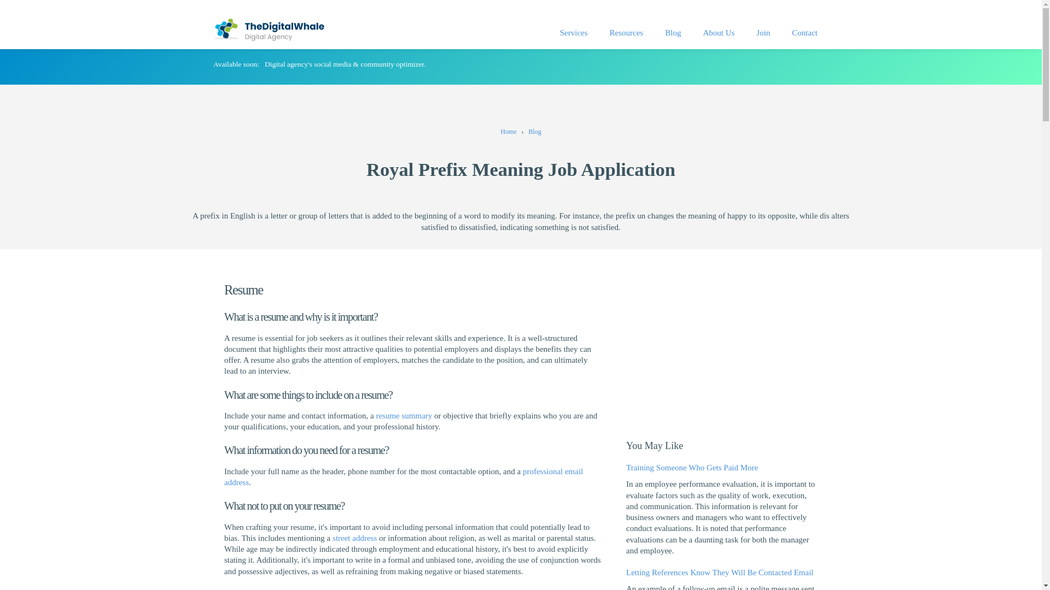 The height and width of the screenshot is (590, 1050). I want to click on Resources, so click(626, 33).